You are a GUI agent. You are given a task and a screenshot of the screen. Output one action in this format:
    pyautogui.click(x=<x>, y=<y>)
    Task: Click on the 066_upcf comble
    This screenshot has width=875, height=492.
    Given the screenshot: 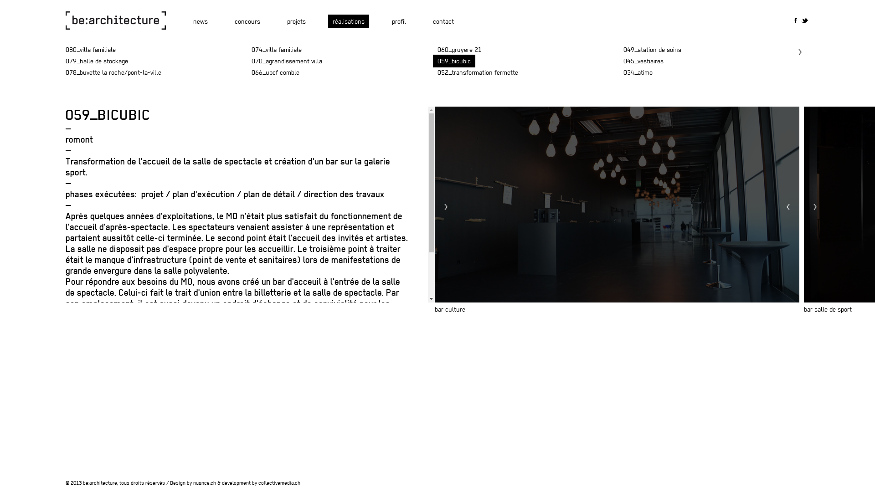 What is the action you would take?
    pyautogui.click(x=275, y=72)
    